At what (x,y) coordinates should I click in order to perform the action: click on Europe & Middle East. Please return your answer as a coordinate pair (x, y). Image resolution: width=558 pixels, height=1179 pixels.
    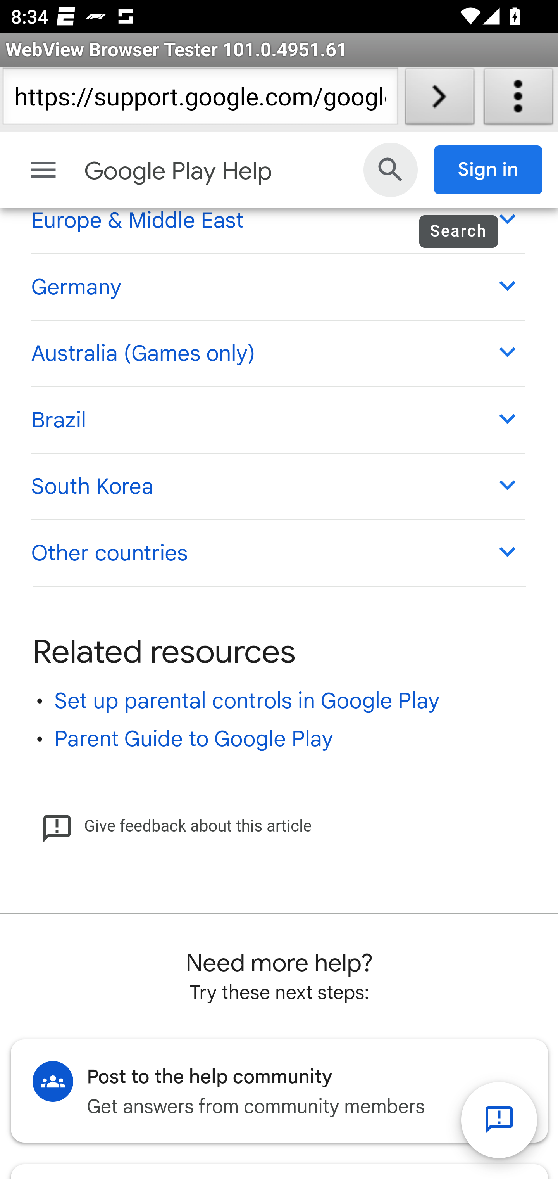
    Looking at the image, I should click on (277, 220).